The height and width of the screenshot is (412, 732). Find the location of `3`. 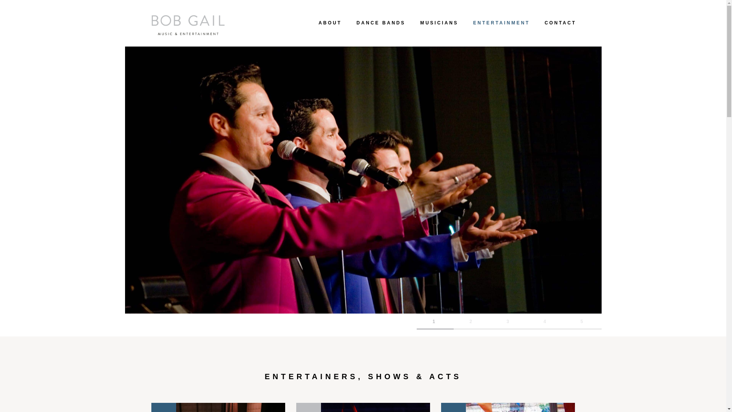

3 is located at coordinates (509, 323).